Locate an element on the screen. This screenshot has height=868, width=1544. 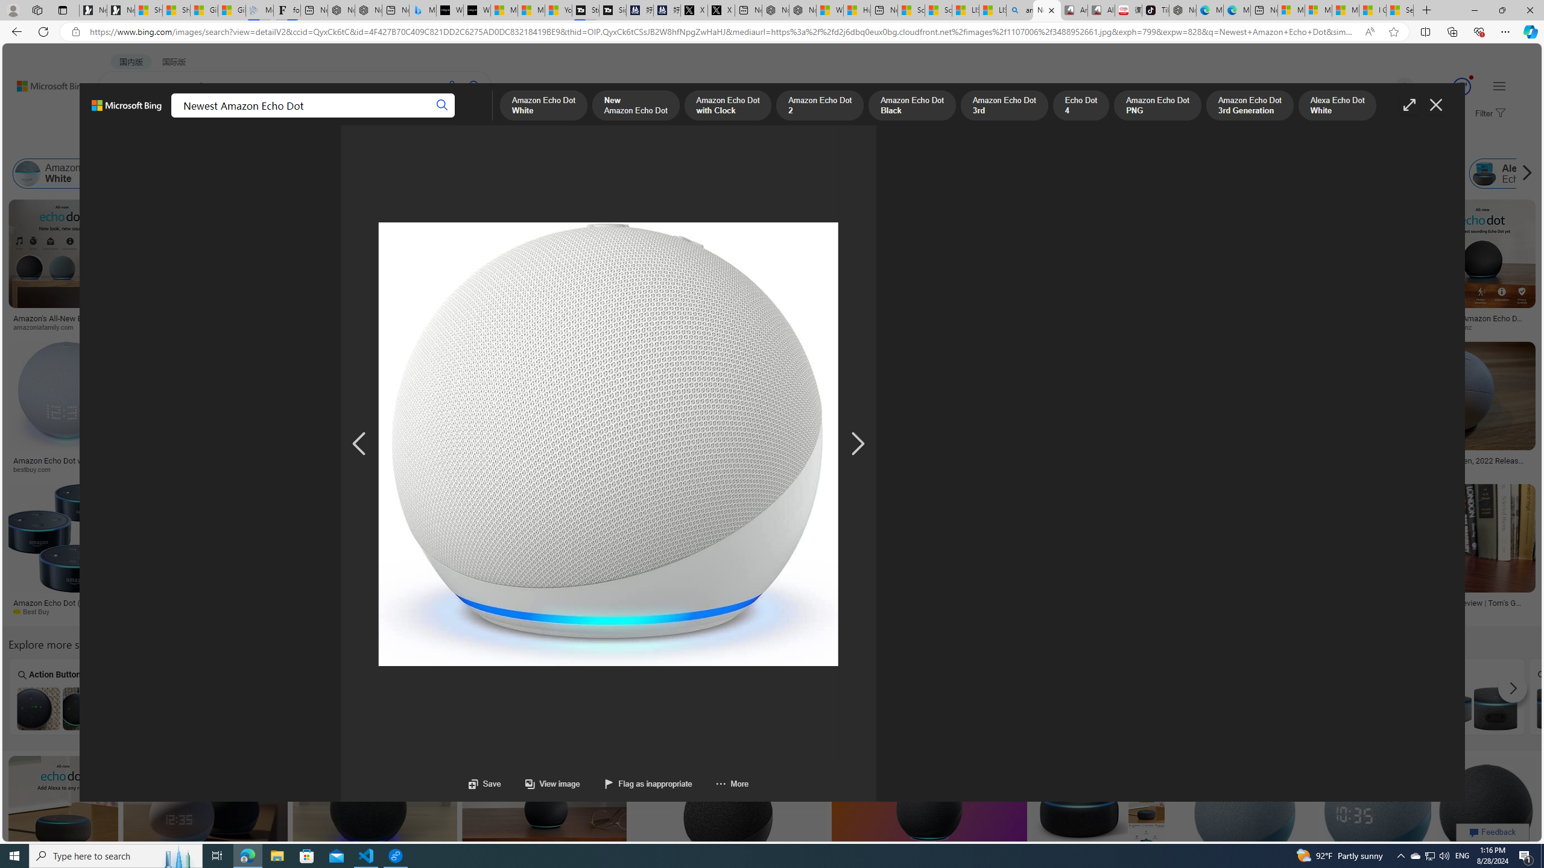
Filter is located at coordinates (1489, 114).